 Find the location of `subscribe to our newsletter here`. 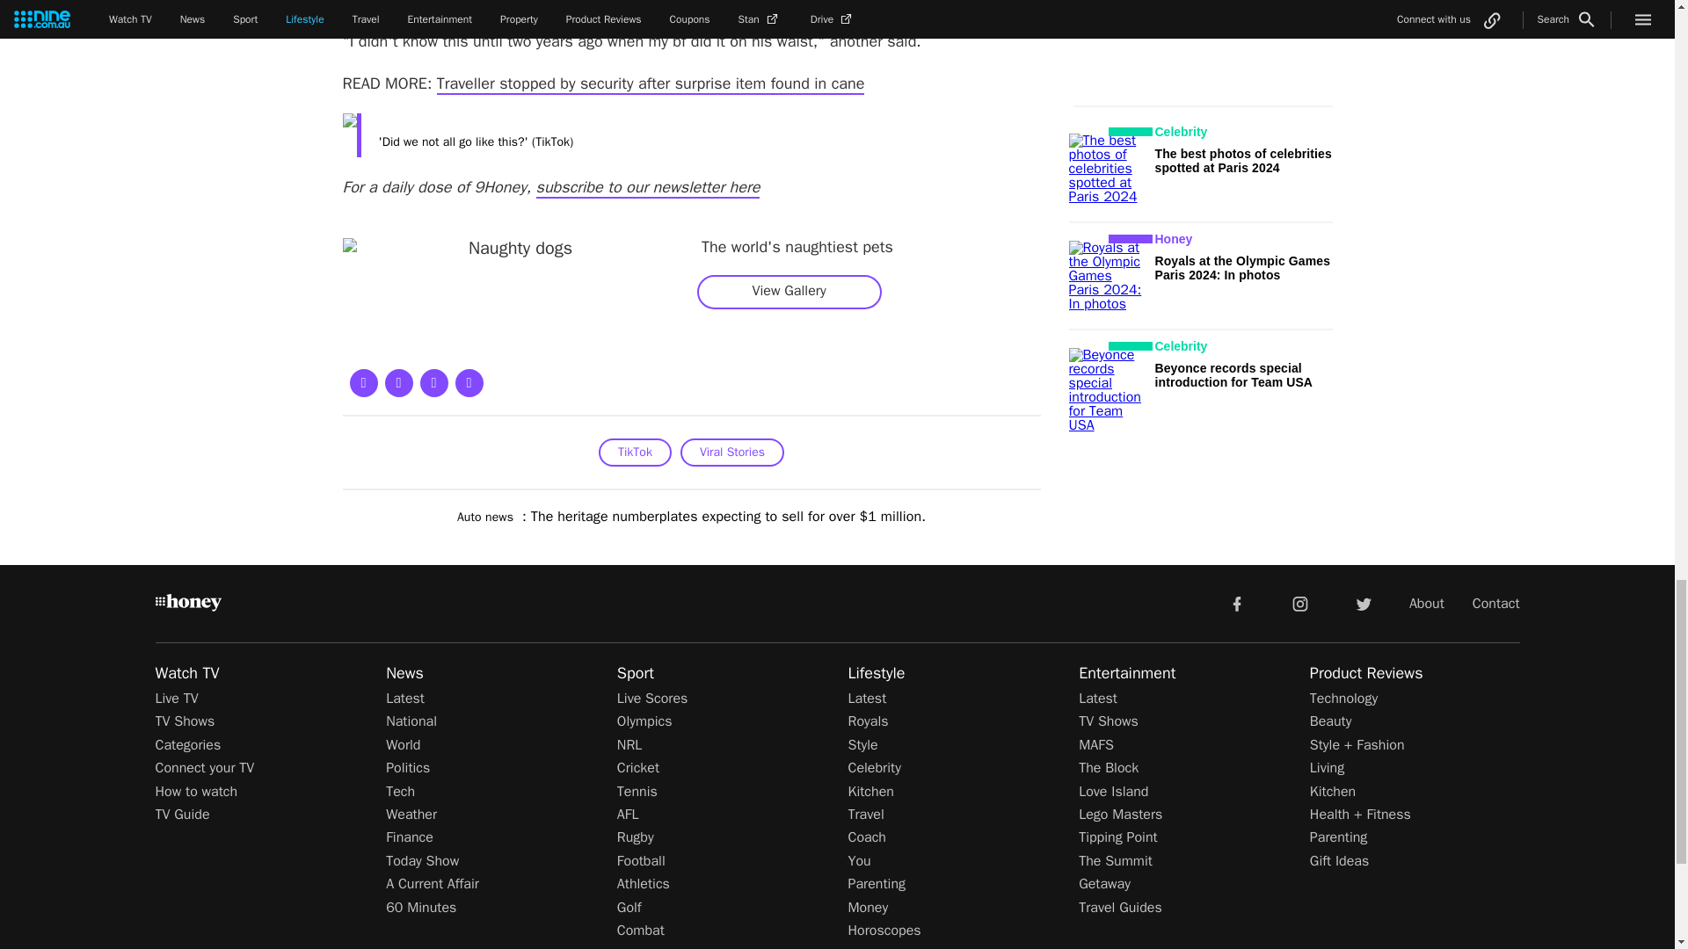

subscribe to our newsletter here is located at coordinates (649, 187).